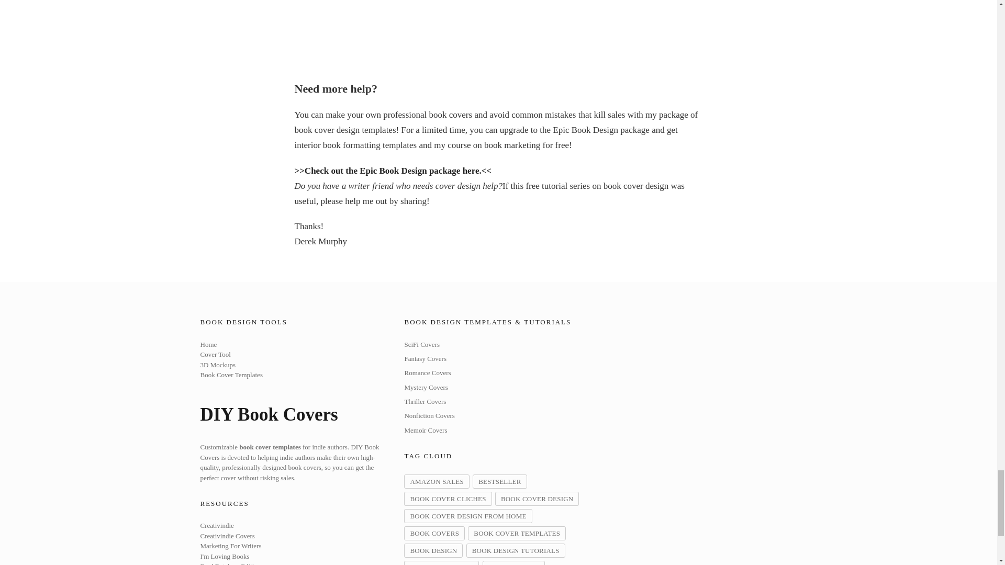 The height and width of the screenshot is (565, 1005). I want to click on Creativindie, so click(217, 525).